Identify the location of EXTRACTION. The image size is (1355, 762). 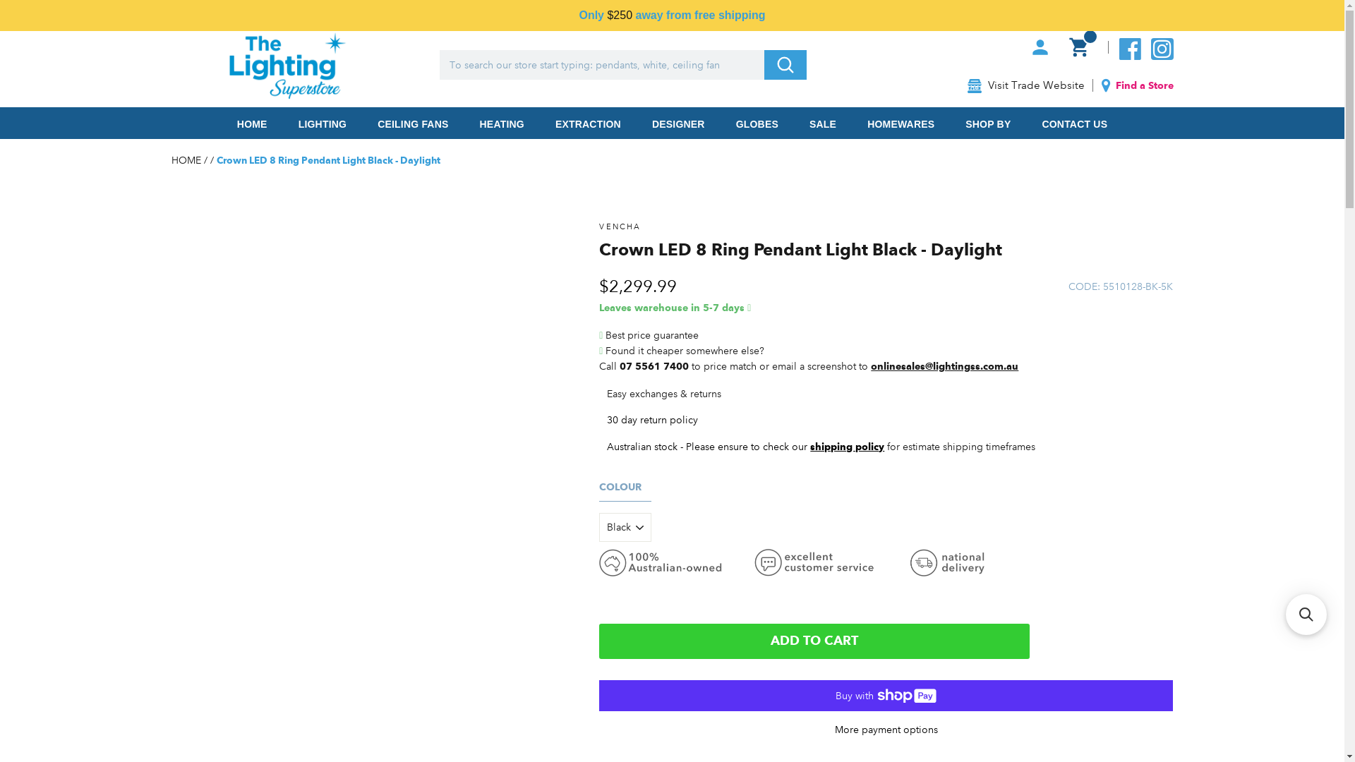
(589, 123).